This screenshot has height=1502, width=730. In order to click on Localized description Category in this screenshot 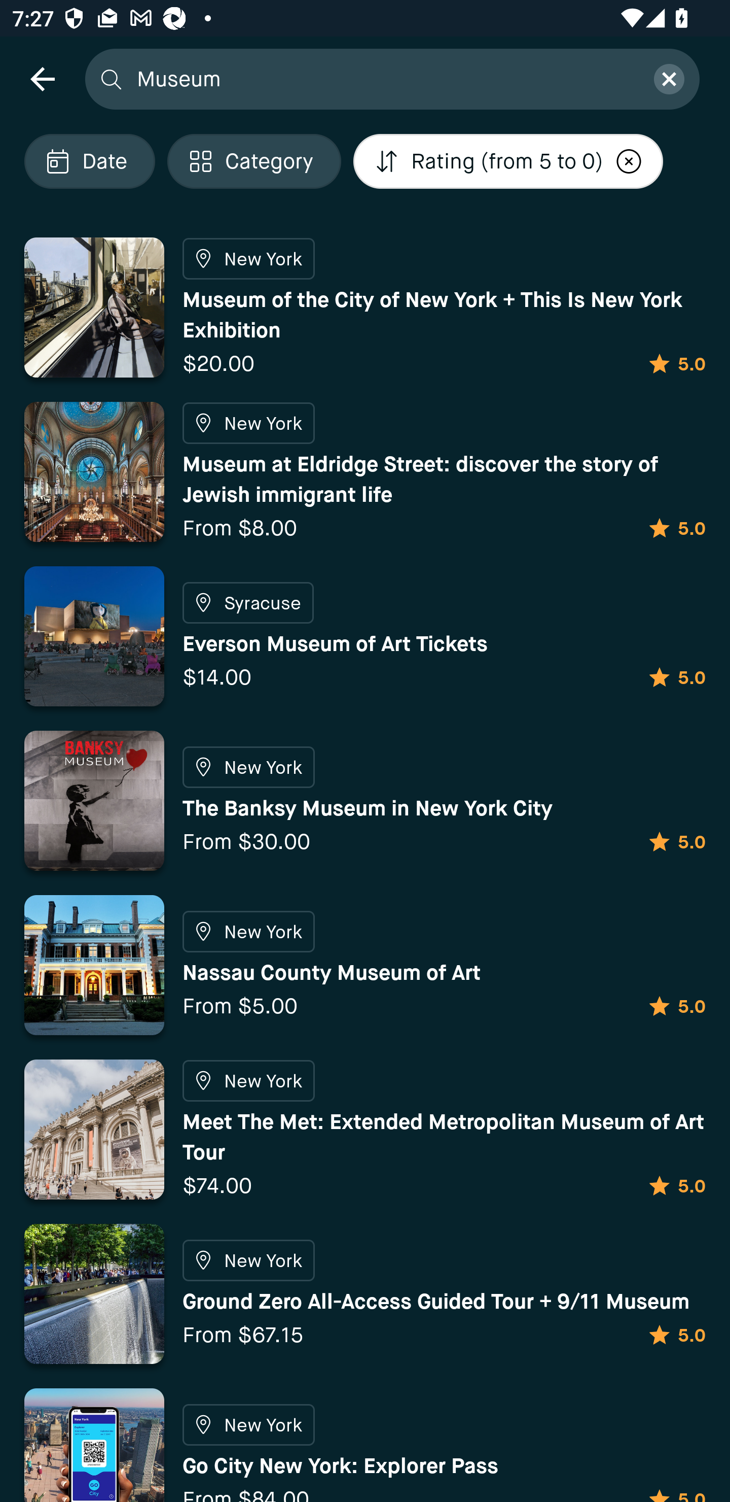, I will do `click(253, 161)`.